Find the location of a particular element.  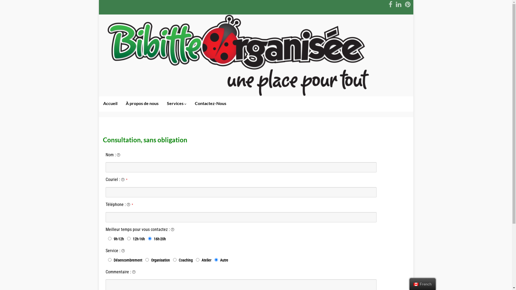

Services is located at coordinates (177, 104).